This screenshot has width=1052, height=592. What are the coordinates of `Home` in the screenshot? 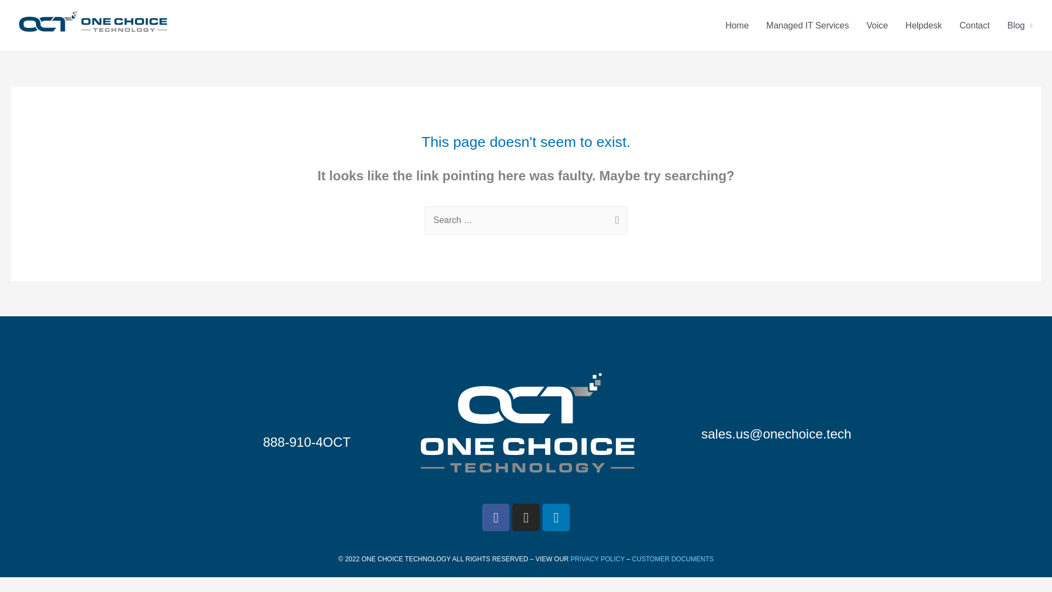 It's located at (736, 25).